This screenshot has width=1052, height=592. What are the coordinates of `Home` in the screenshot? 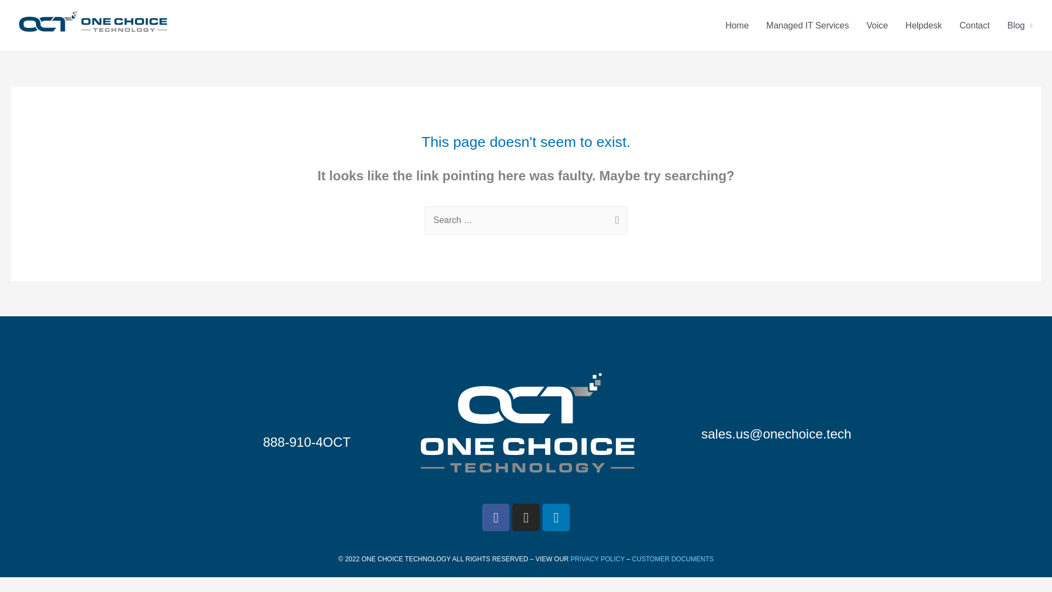 It's located at (736, 25).